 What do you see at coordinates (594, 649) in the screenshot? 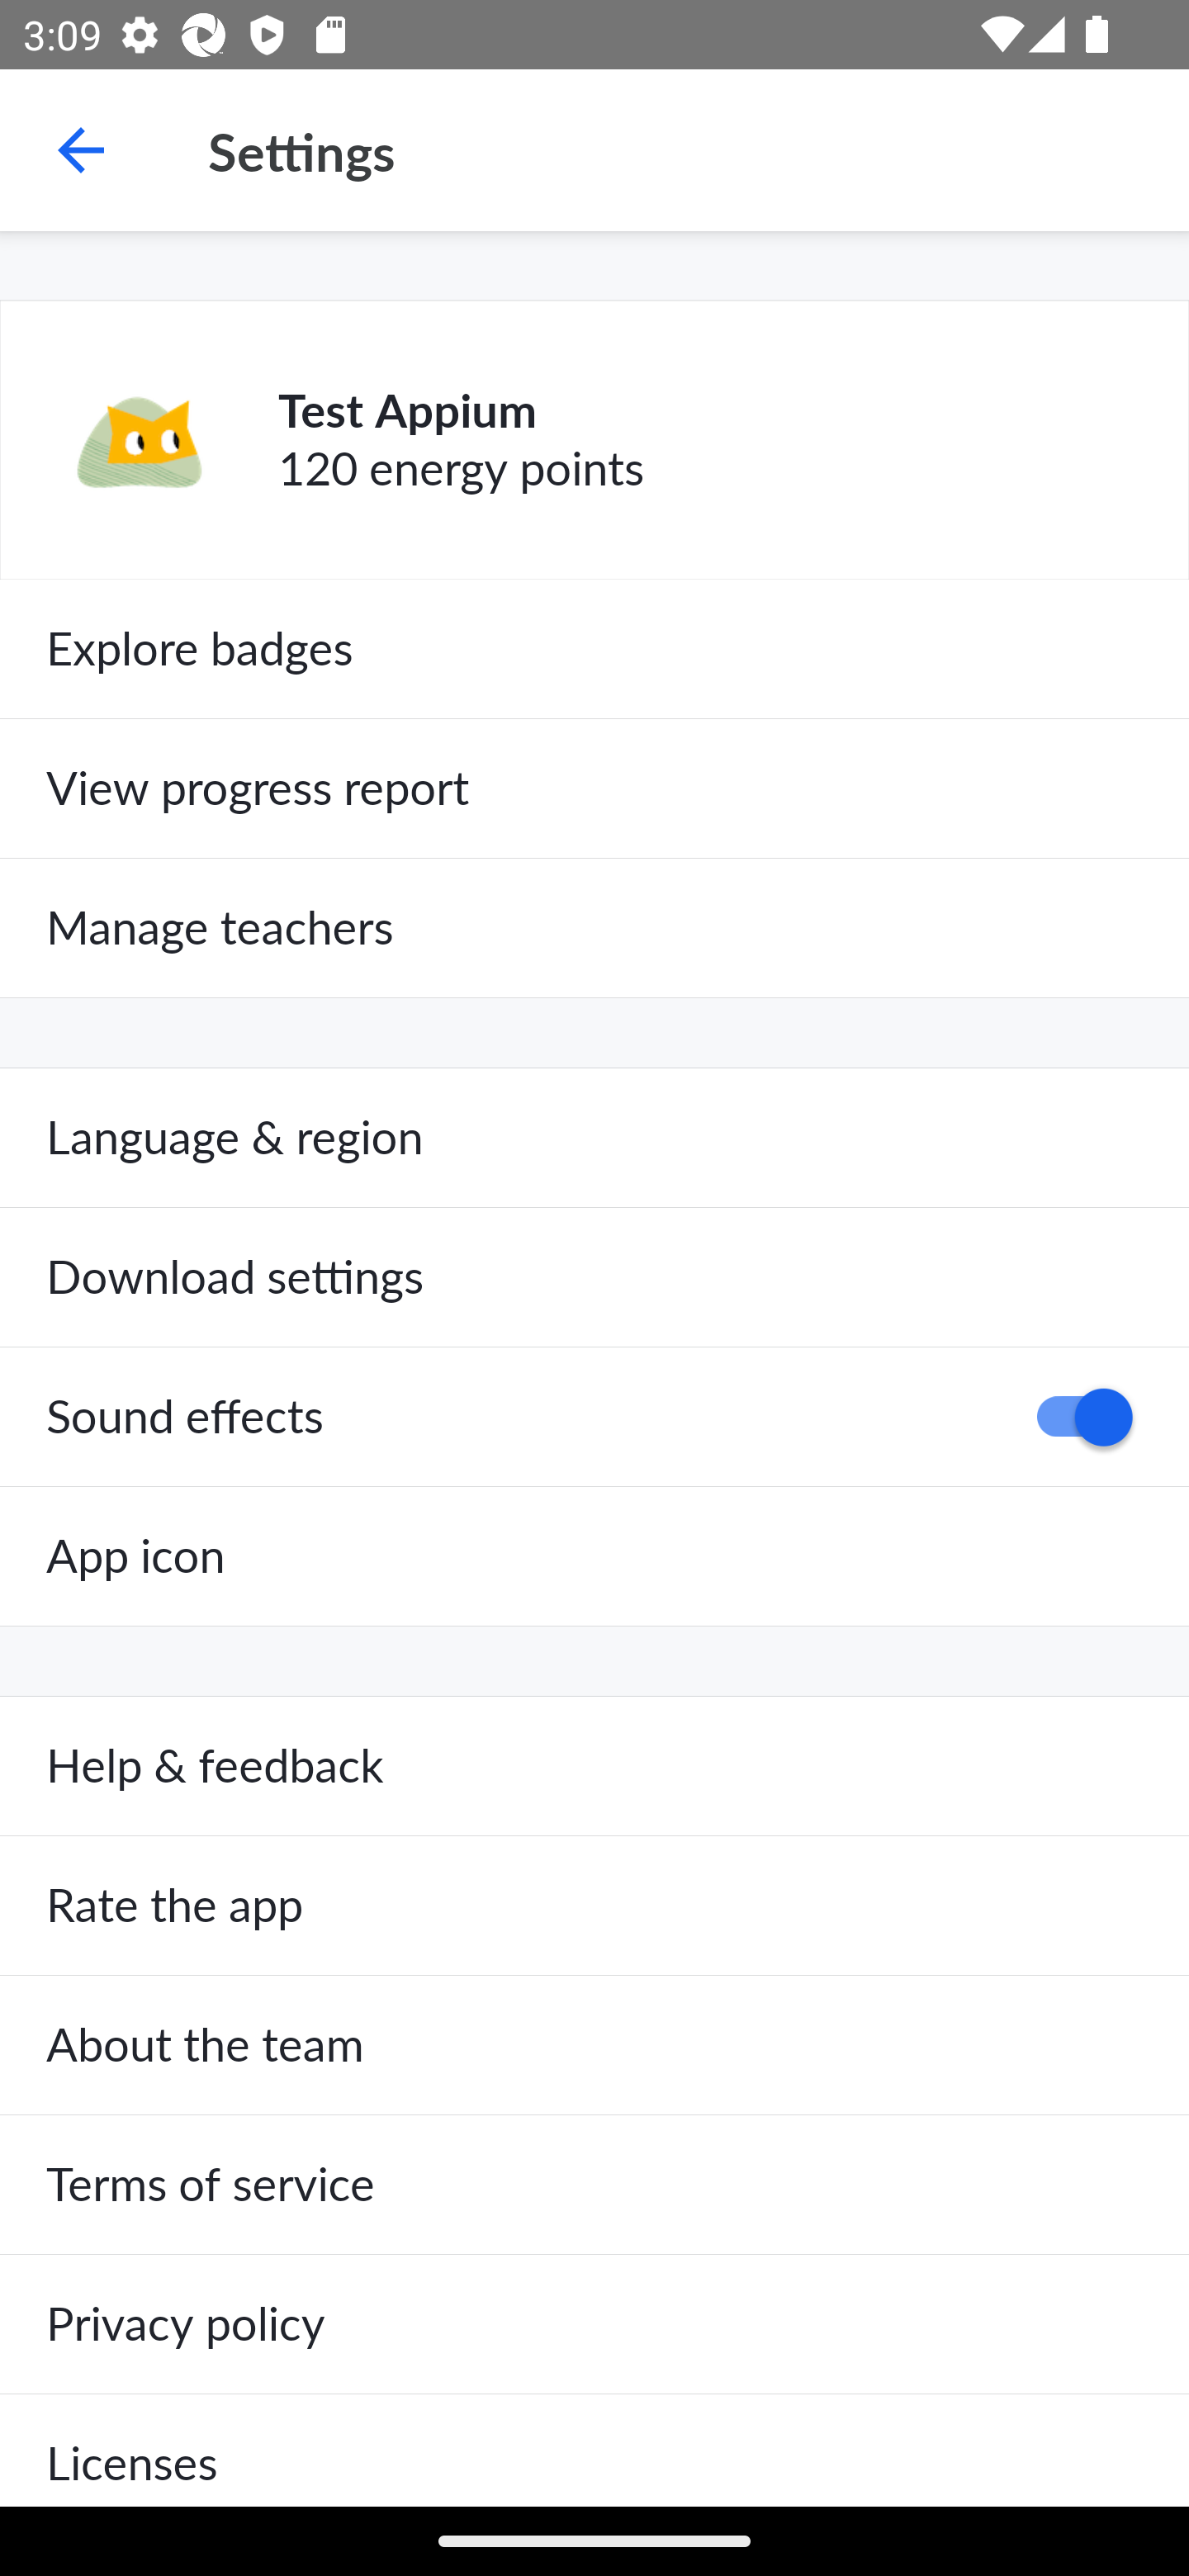
I see `Explore badges` at bounding box center [594, 649].